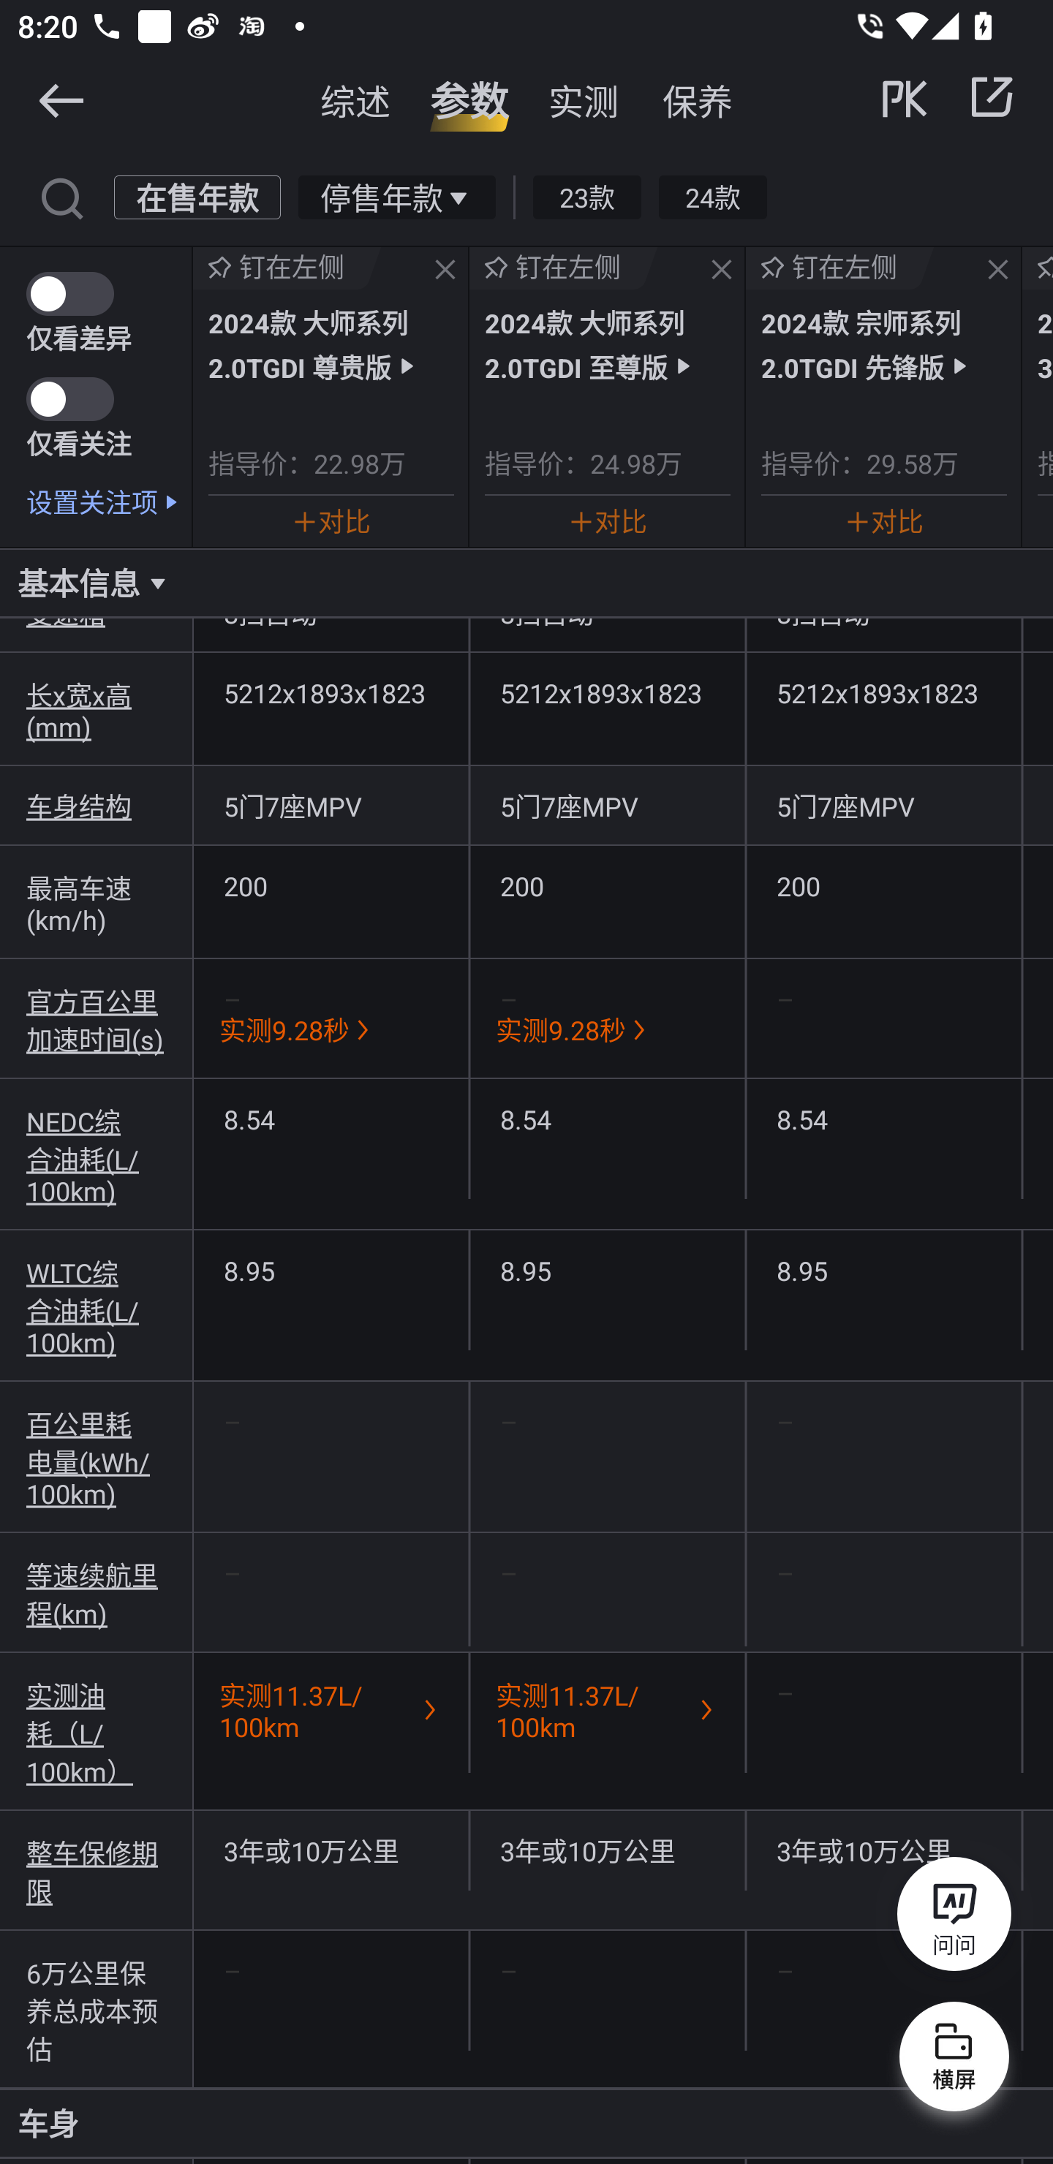 The width and height of the screenshot is (1053, 2164). I want to click on 8.54, so click(883, 1119).